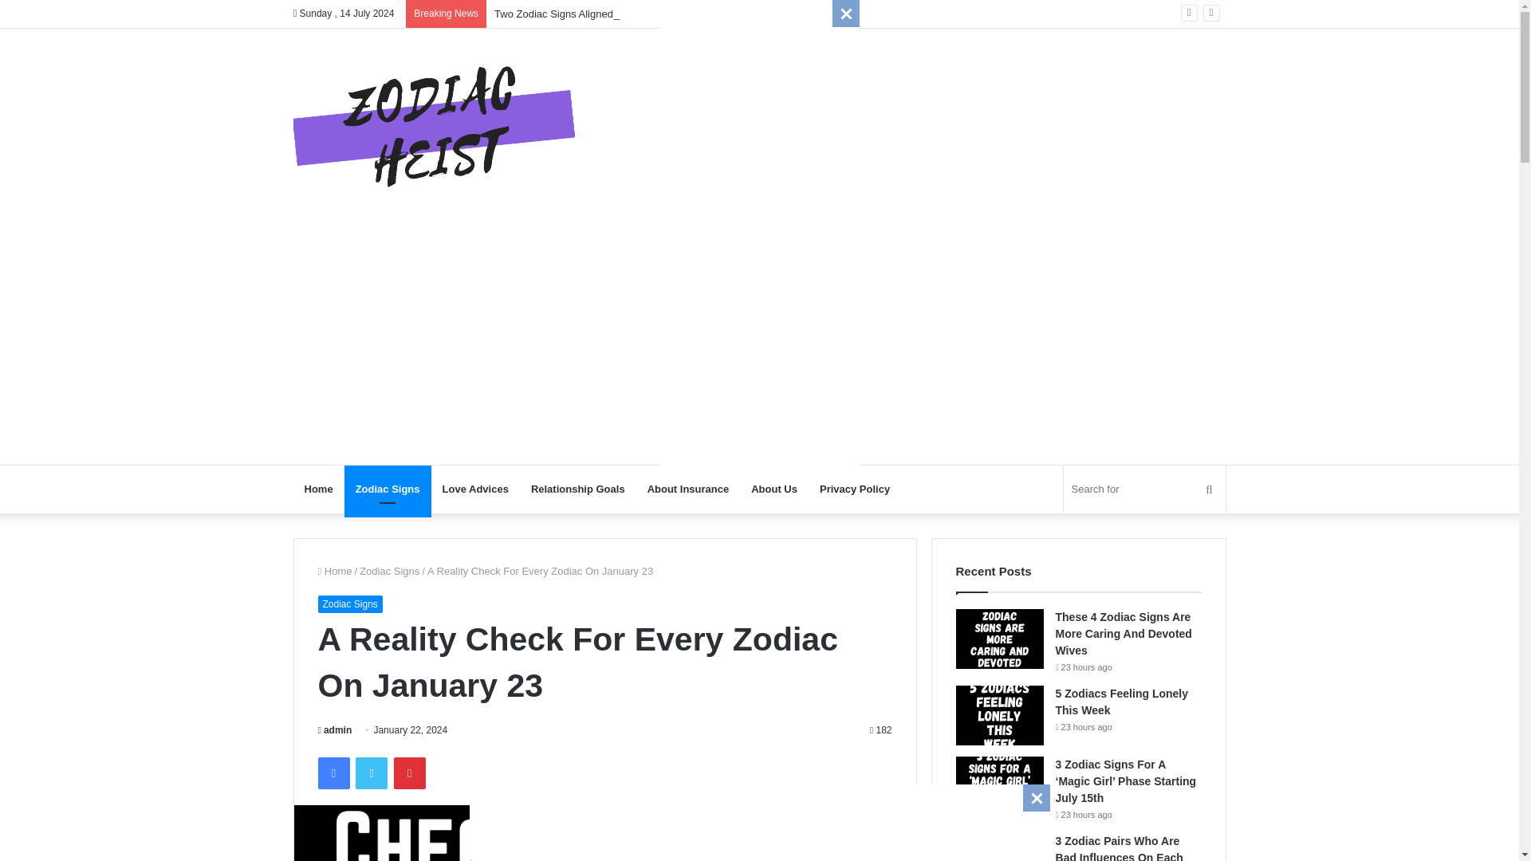 This screenshot has width=1531, height=861. I want to click on Twitter, so click(371, 773).